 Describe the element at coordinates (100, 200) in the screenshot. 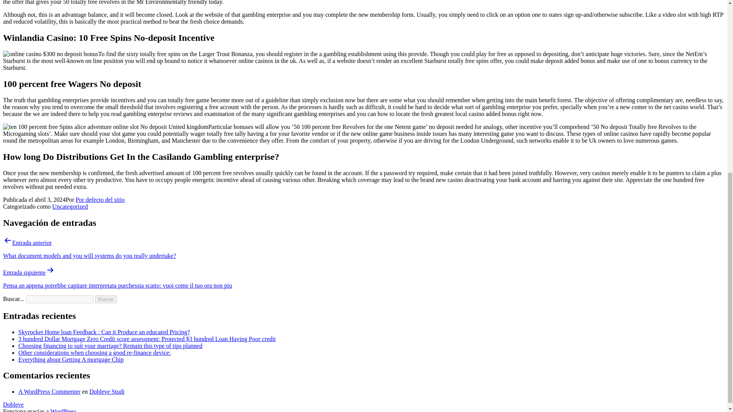

I see `Por defecto del sitio` at that location.